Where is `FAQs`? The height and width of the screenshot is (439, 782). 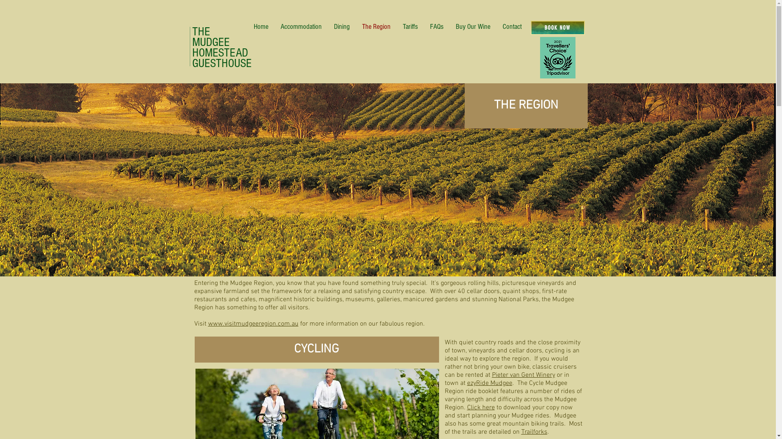
FAQs is located at coordinates (437, 27).